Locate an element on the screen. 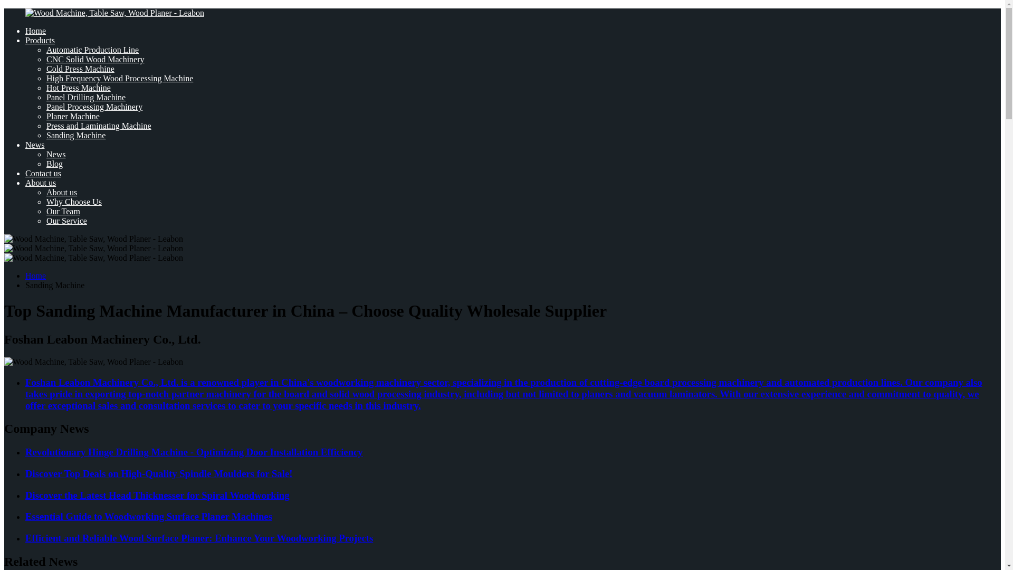 This screenshot has height=570, width=1013. Planer Machine is located at coordinates (73, 116).